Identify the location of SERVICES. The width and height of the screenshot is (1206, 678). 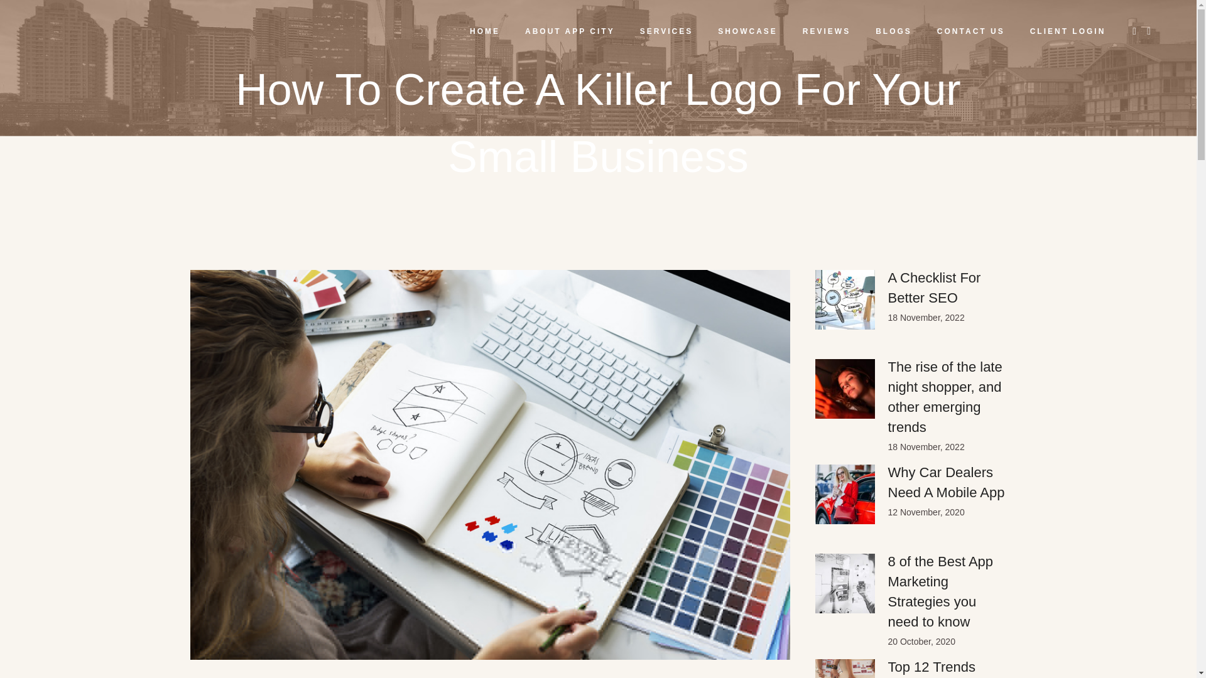
(666, 31).